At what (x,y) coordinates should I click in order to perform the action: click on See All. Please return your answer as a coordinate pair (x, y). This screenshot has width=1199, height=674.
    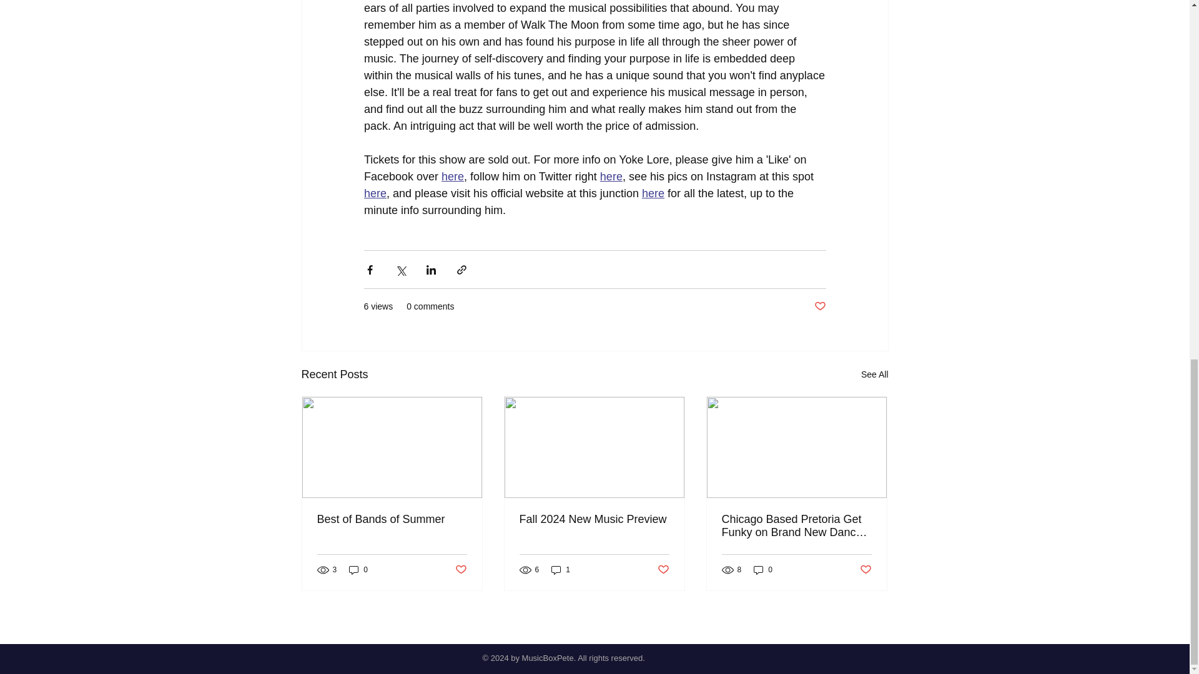
    Looking at the image, I should click on (874, 374).